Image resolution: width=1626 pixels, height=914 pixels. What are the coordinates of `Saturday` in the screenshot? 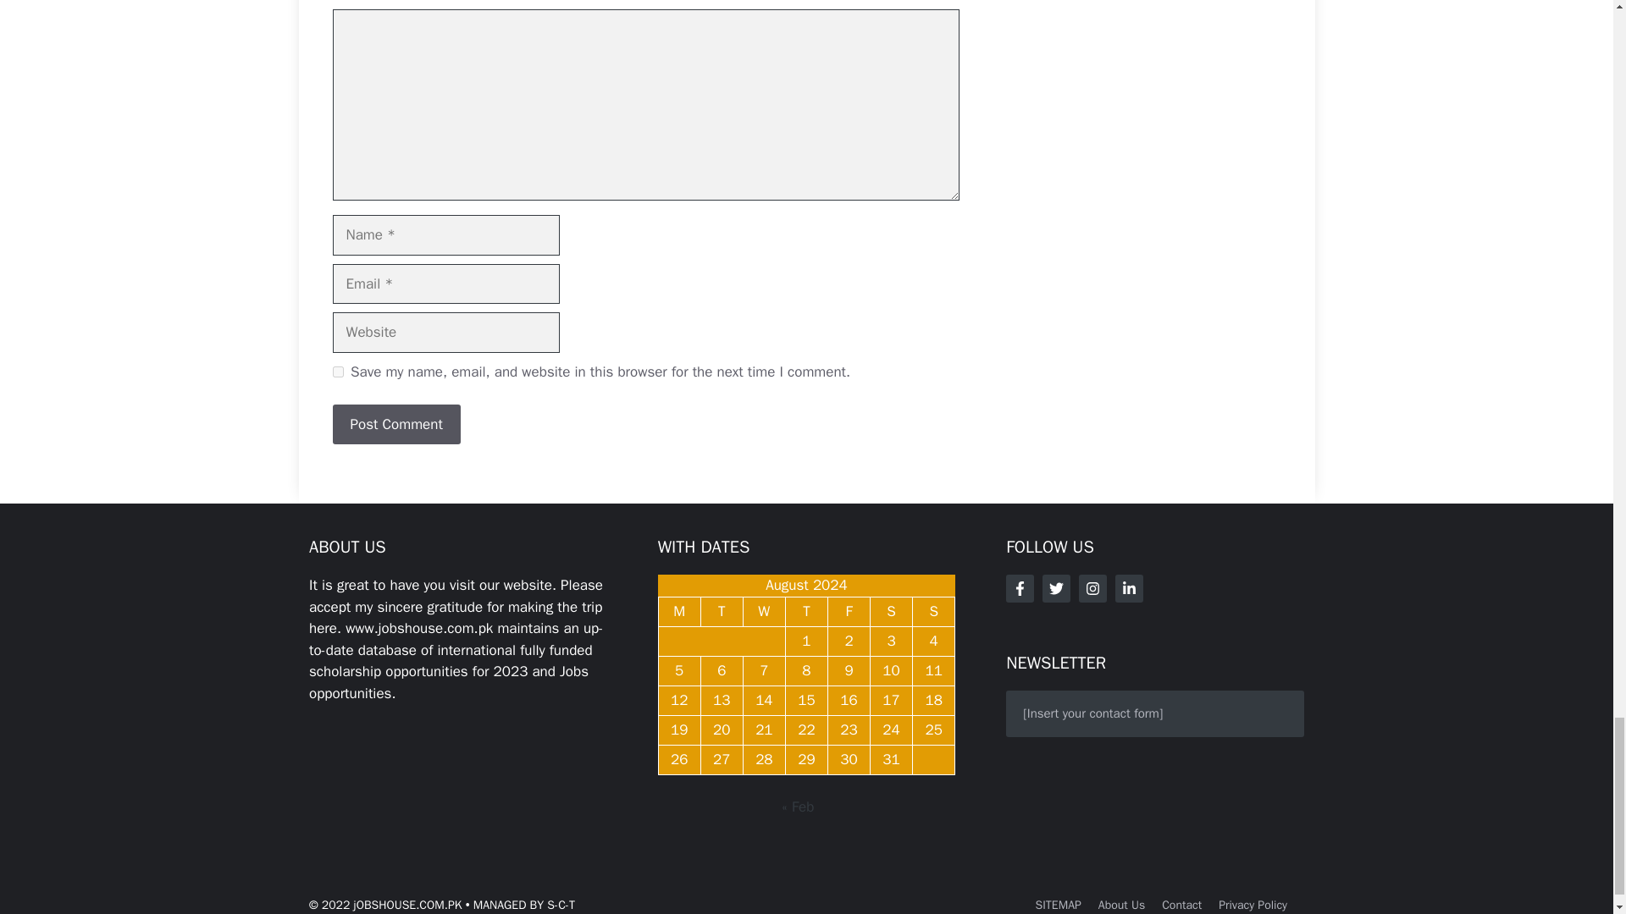 It's located at (891, 611).